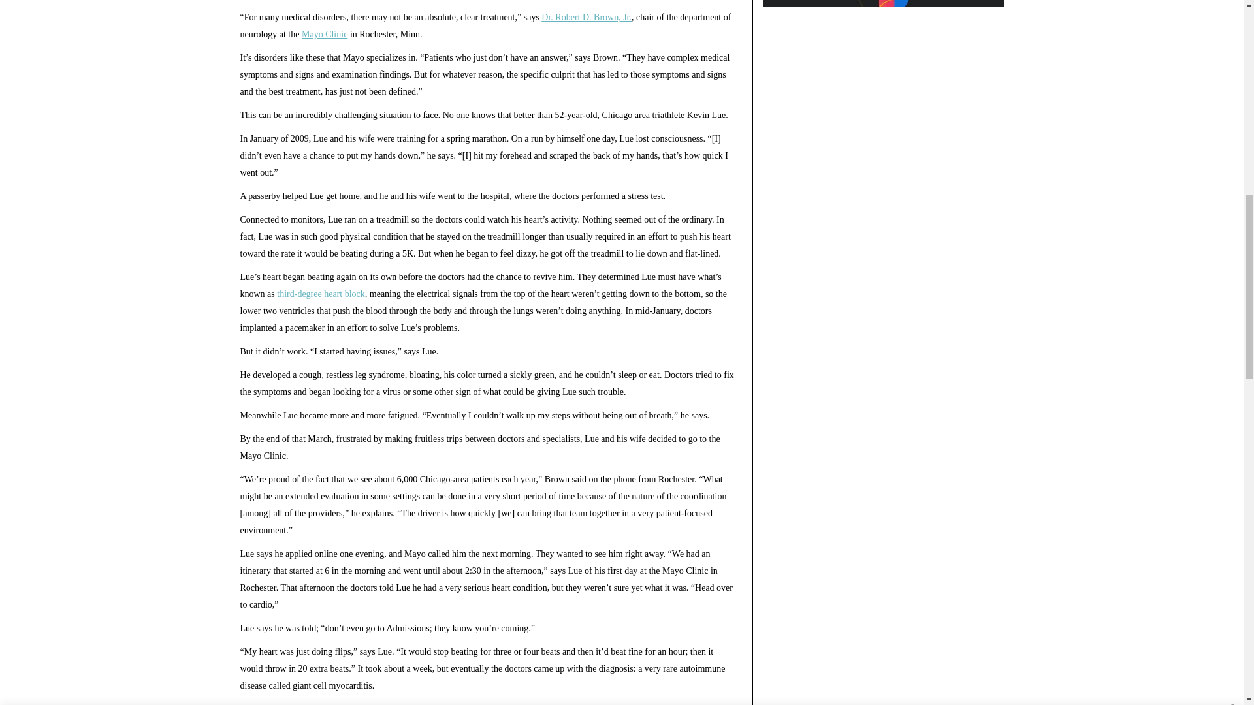 The height and width of the screenshot is (705, 1254). Describe the element at coordinates (321, 294) in the screenshot. I see `Third degree block` at that location.